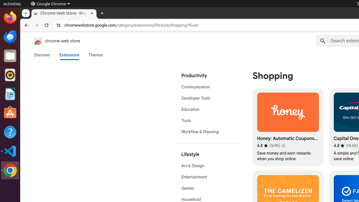 This screenshot has width=359, height=202. What do you see at coordinates (207, 76) in the screenshot?
I see `Productivity` at bounding box center [207, 76].